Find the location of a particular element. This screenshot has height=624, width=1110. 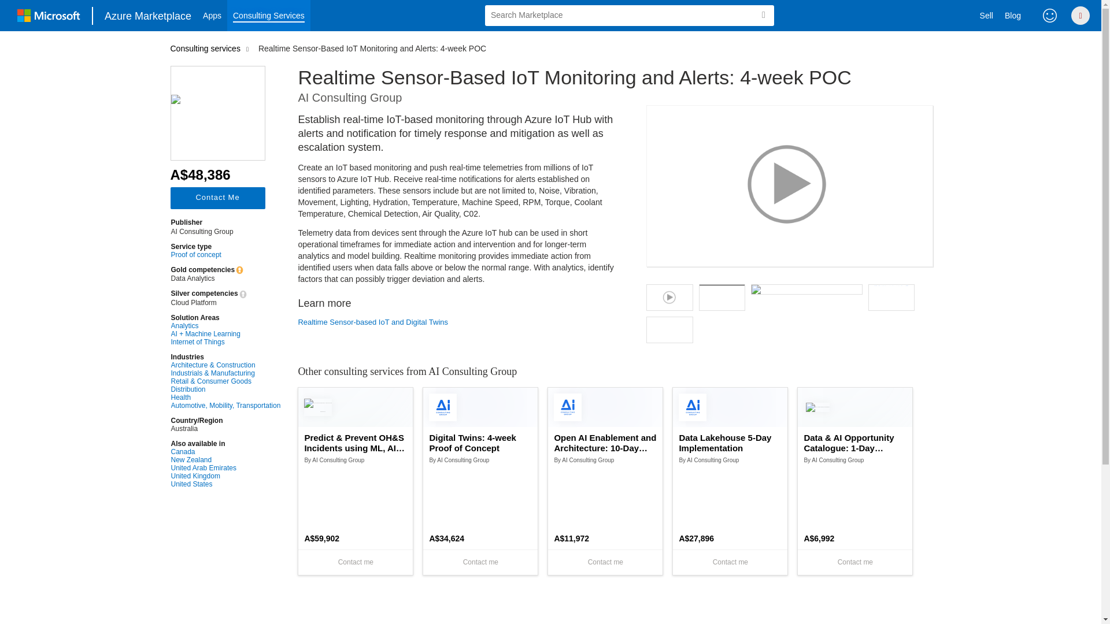

Feedback is located at coordinates (1050, 15).